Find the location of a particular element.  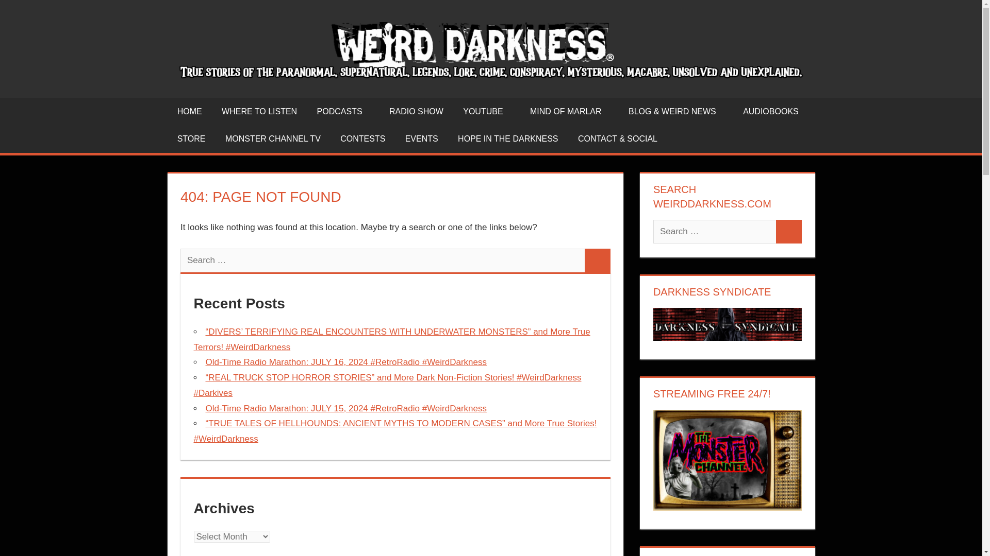

YOUTUBE is located at coordinates (487, 112).